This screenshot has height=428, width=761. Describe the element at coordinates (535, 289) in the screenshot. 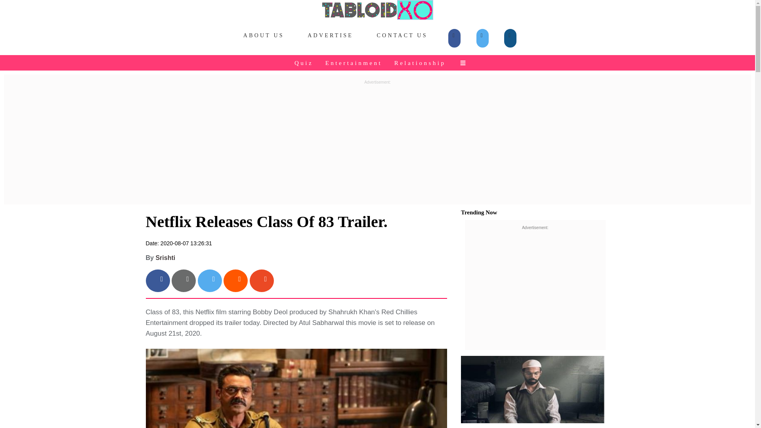

I see `Advertisement` at that location.